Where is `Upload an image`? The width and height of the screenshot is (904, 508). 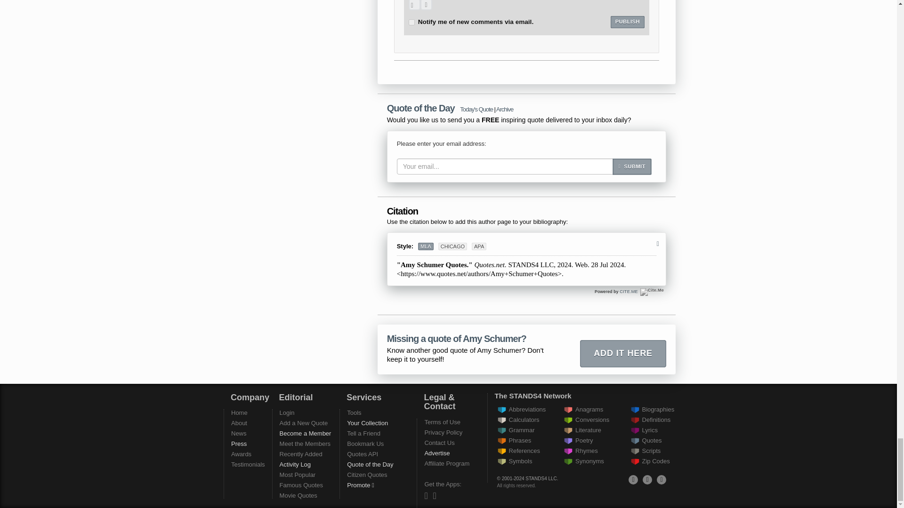
Upload an image is located at coordinates (414, 5).